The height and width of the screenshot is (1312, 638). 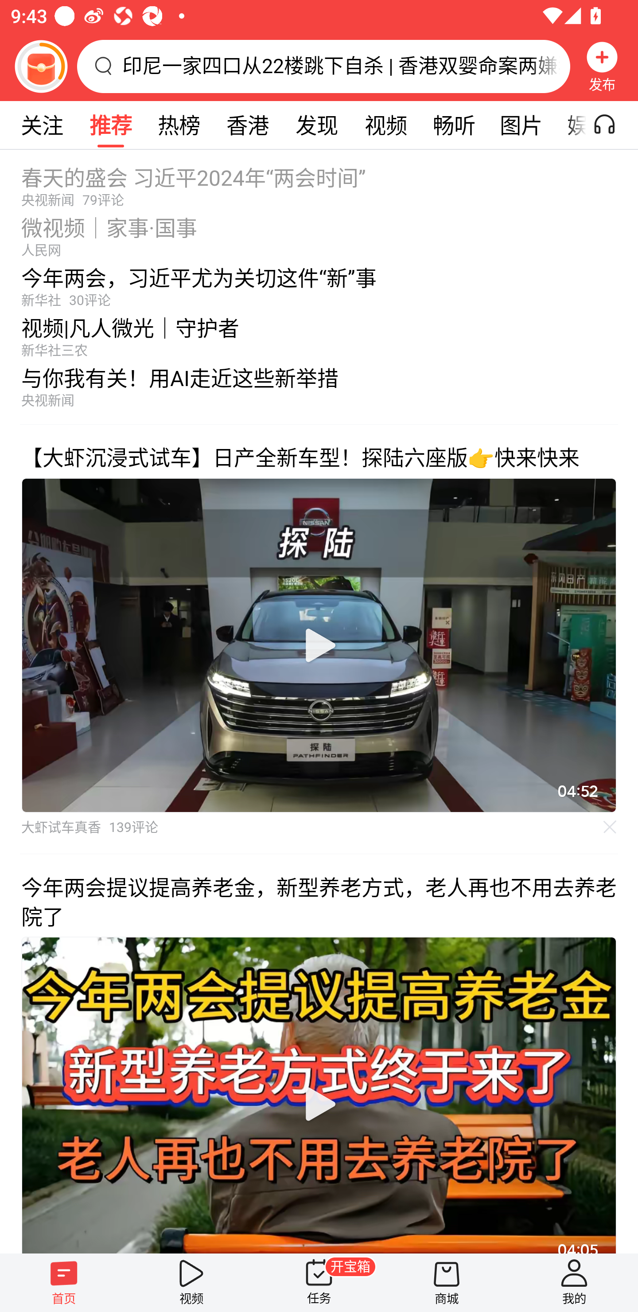 What do you see at coordinates (602, 66) in the screenshot?
I see `发布 发布，按钮` at bounding box center [602, 66].